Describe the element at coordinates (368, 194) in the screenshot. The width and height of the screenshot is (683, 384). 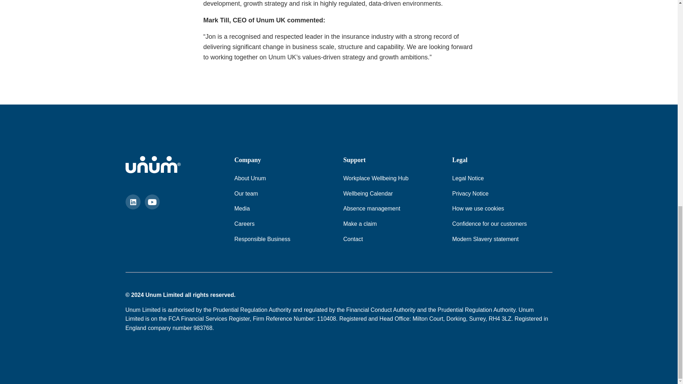
I see `Wellbeing Calendar` at that location.